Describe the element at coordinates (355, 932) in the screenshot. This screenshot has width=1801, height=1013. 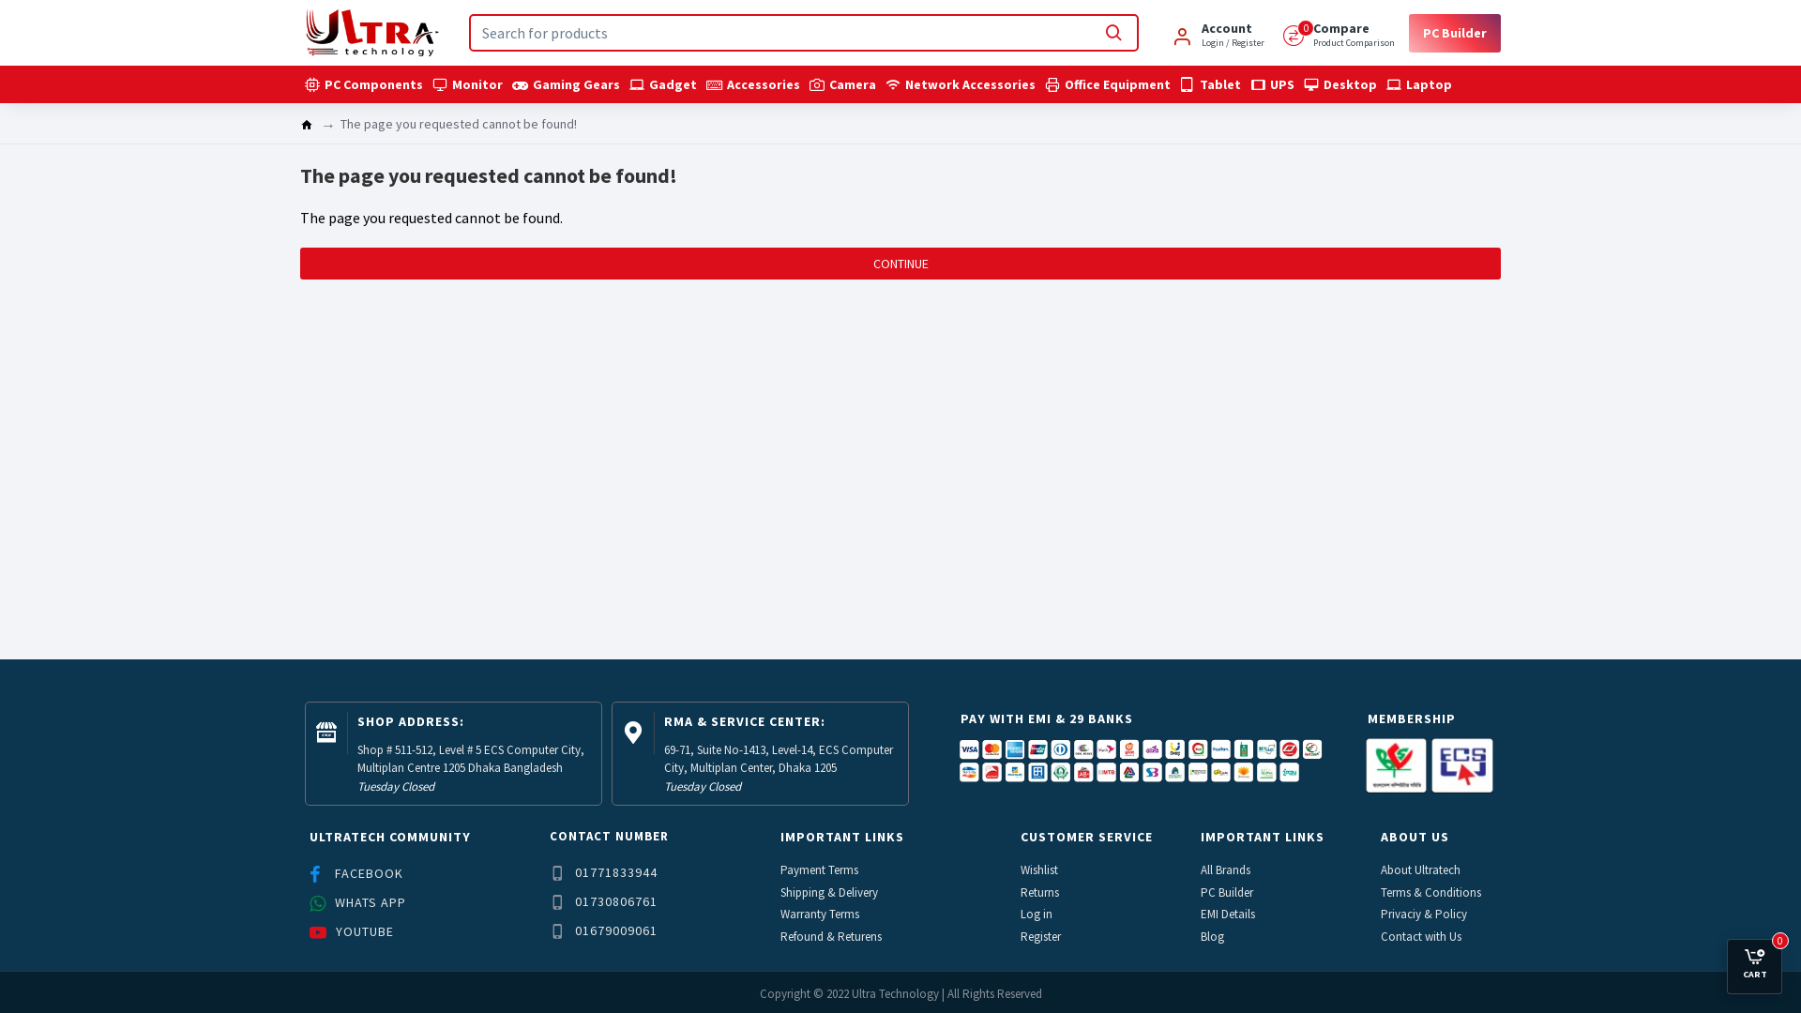
I see `YOUTUBE` at that location.